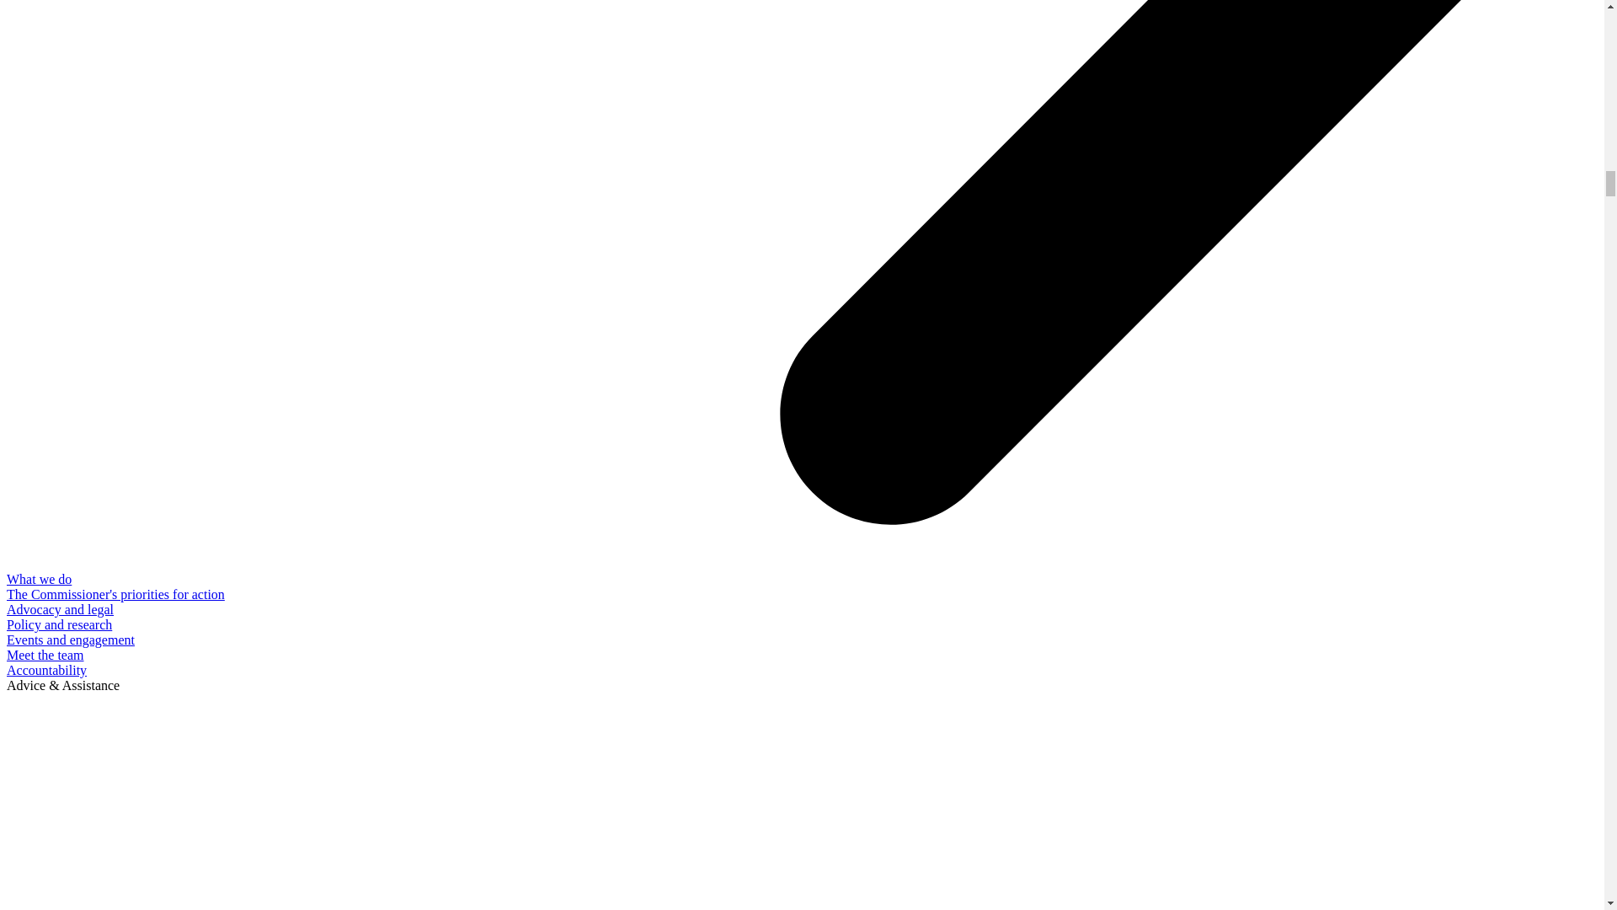 This screenshot has width=1617, height=910. Describe the element at coordinates (39, 579) in the screenshot. I see `What we do` at that location.